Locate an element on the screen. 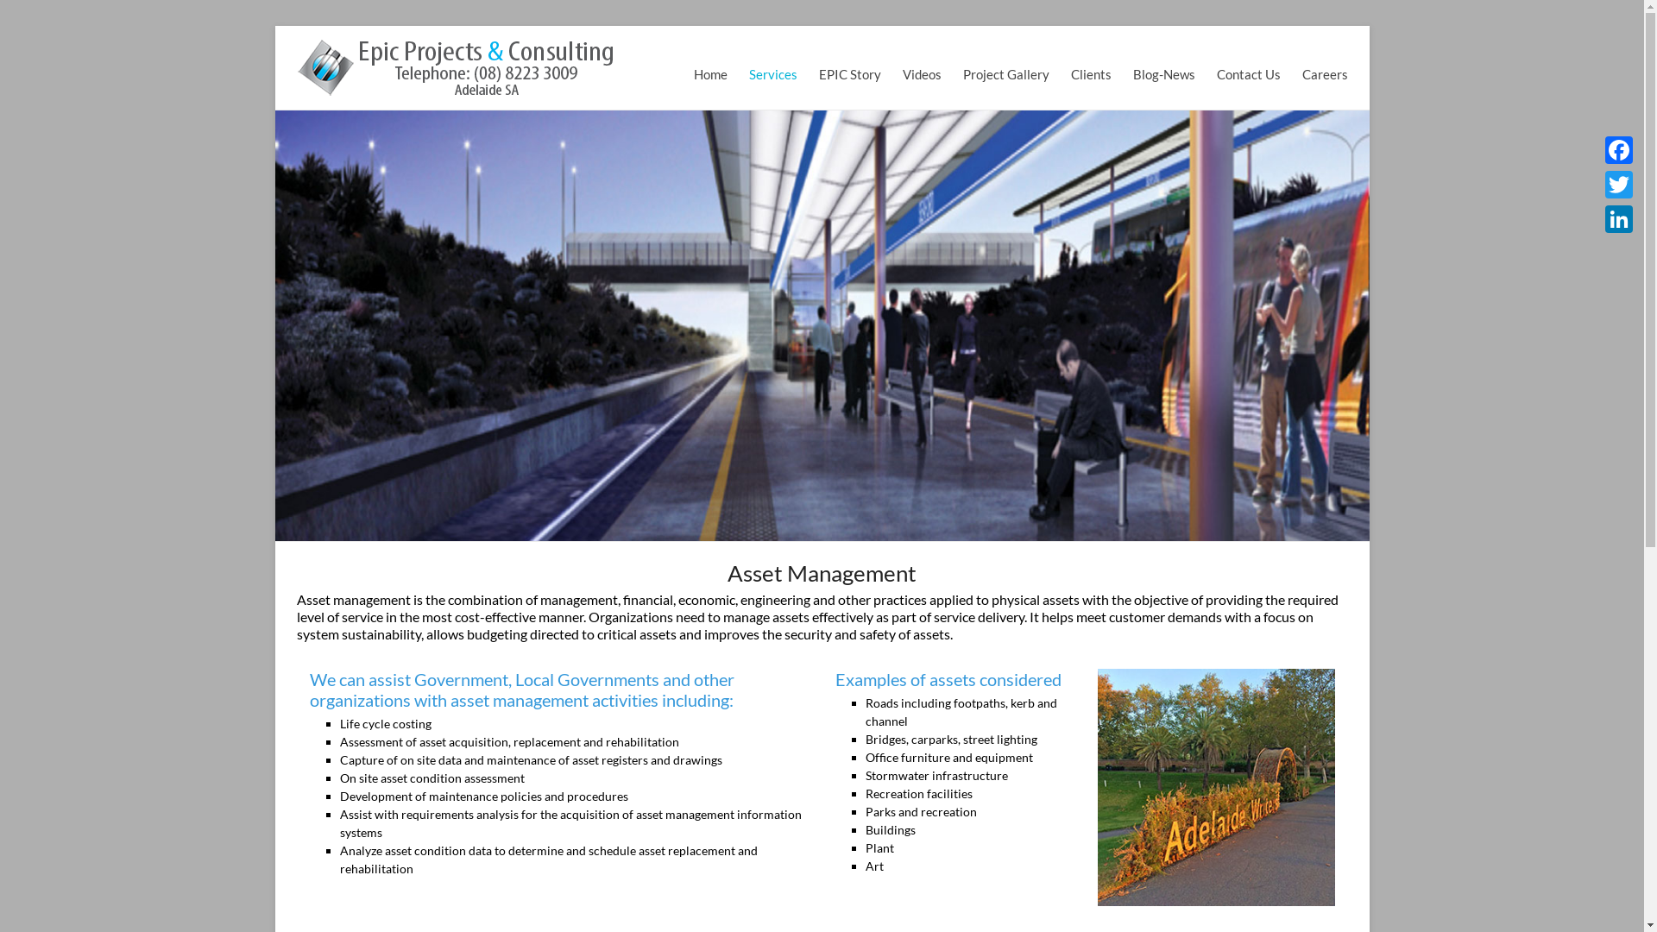 The height and width of the screenshot is (932, 1657). EPIC Story is located at coordinates (849, 55).